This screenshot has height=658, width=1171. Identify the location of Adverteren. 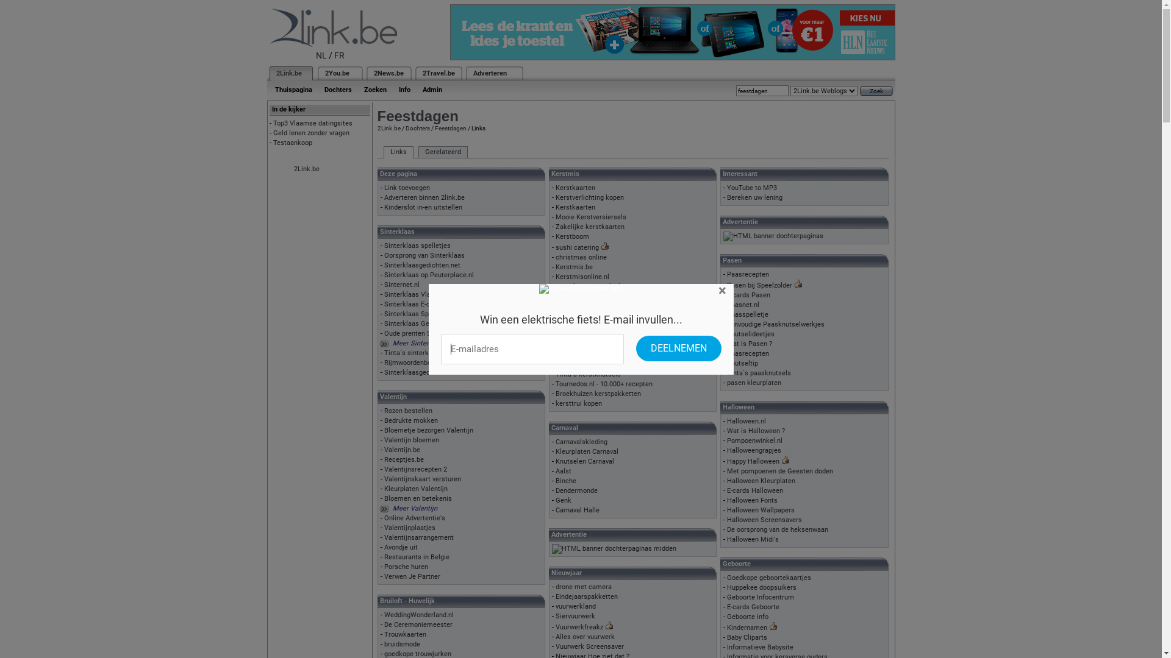
(490, 73).